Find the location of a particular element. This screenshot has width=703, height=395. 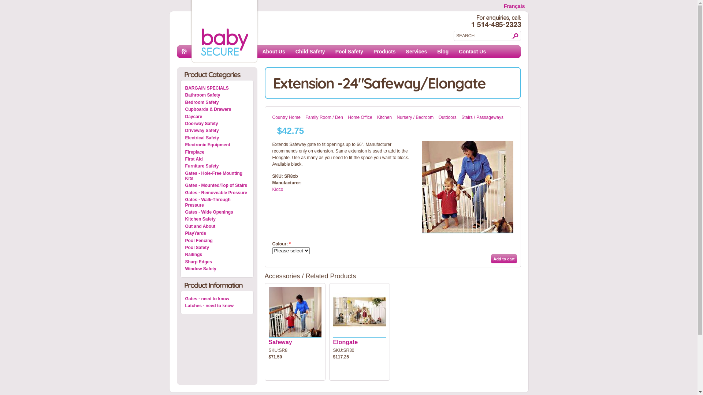

Electronic Equipment is located at coordinates (217, 145).